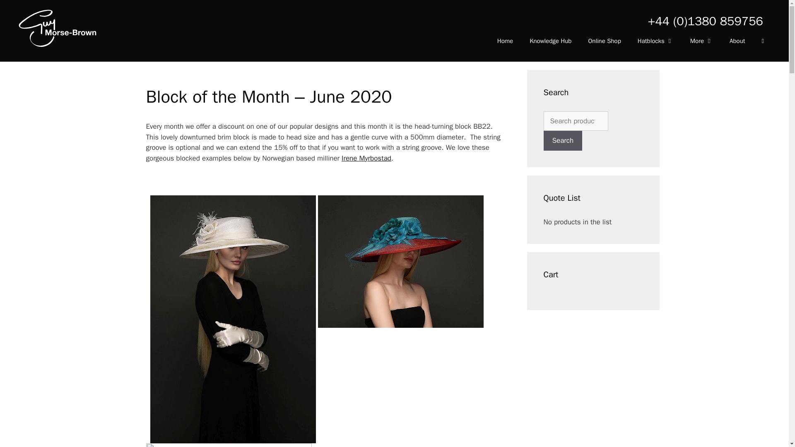  I want to click on Knowledge Hub, so click(550, 41).